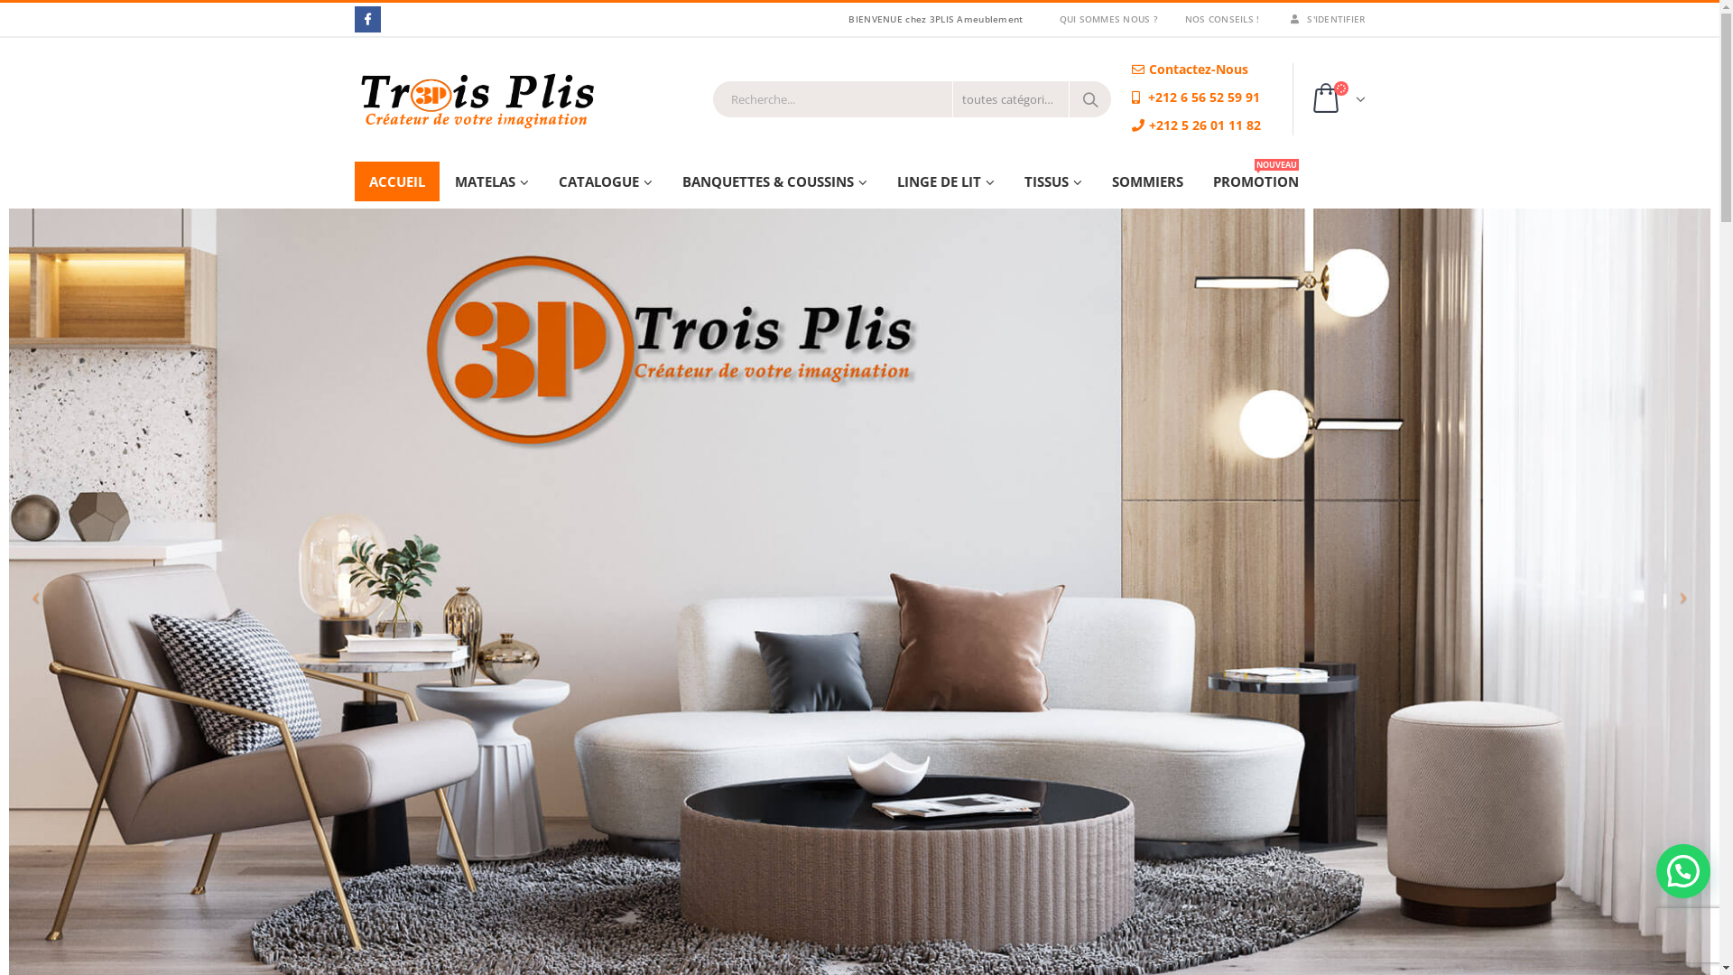 The image size is (1733, 975). What do you see at coordinates (1090, 99) in the screenshot?
I see `Chercher` at bounding box center [1090, 99].